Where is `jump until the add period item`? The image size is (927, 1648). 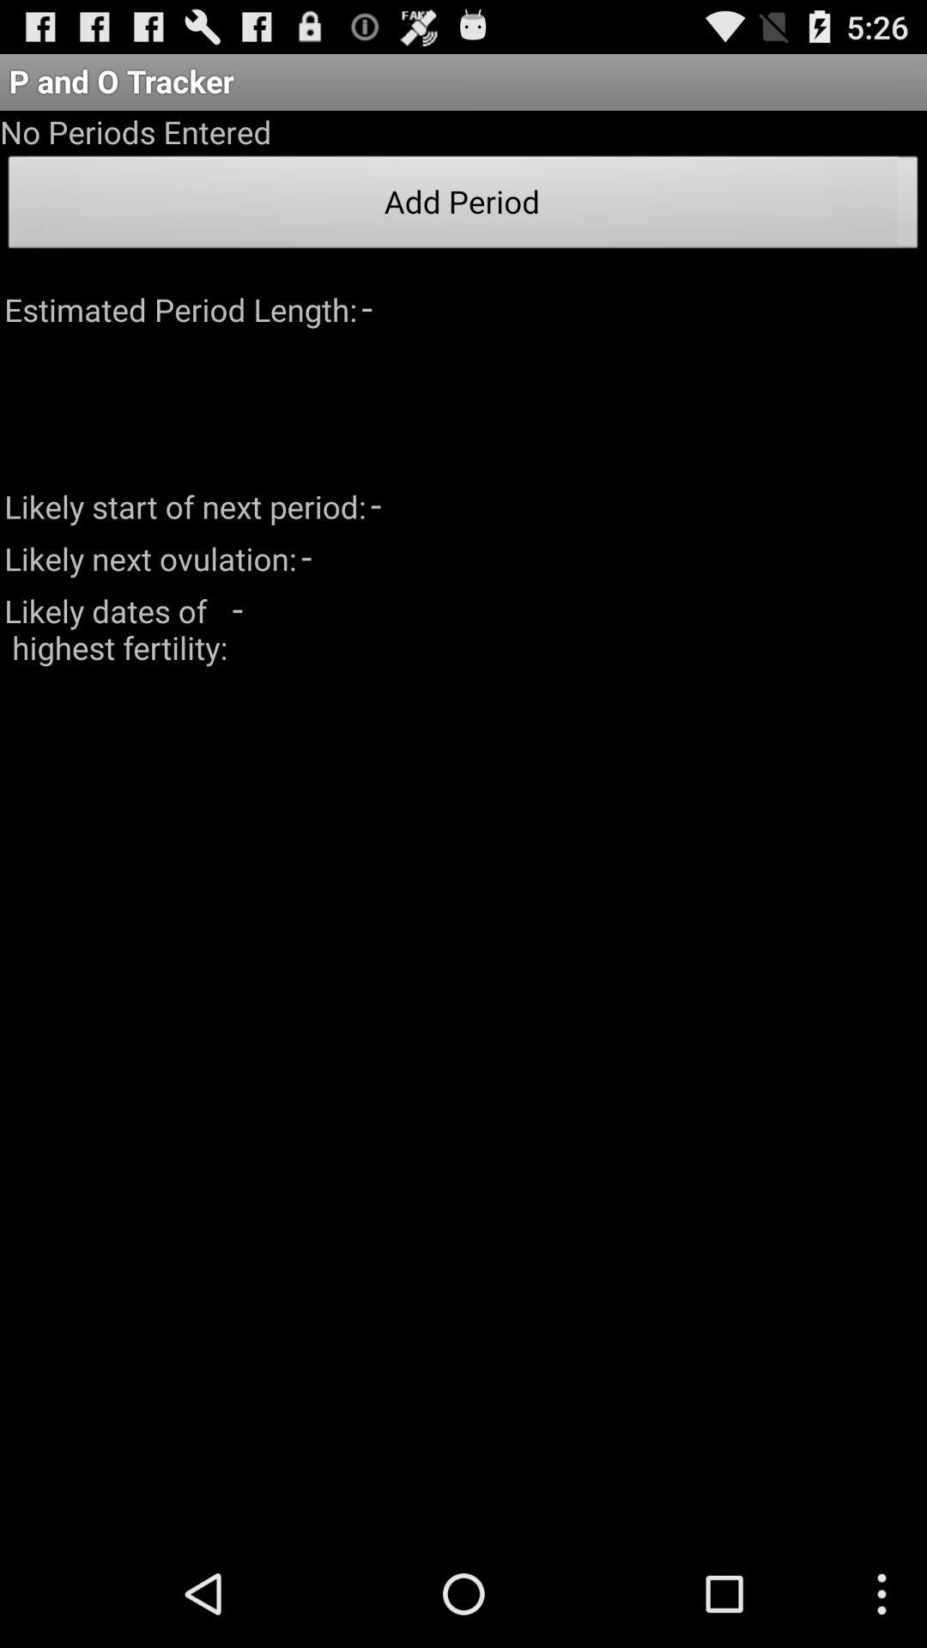
jump until the add period item is located at coordinates (463, 207).